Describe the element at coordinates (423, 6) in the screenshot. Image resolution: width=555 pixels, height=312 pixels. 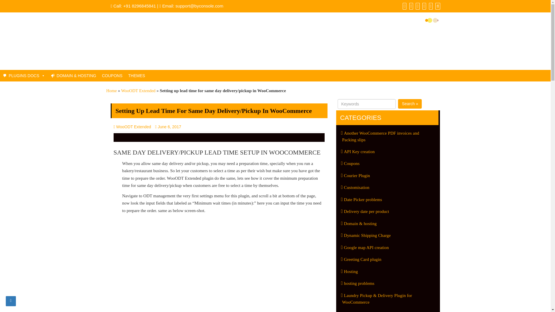
I see `Linkedin` at that location.